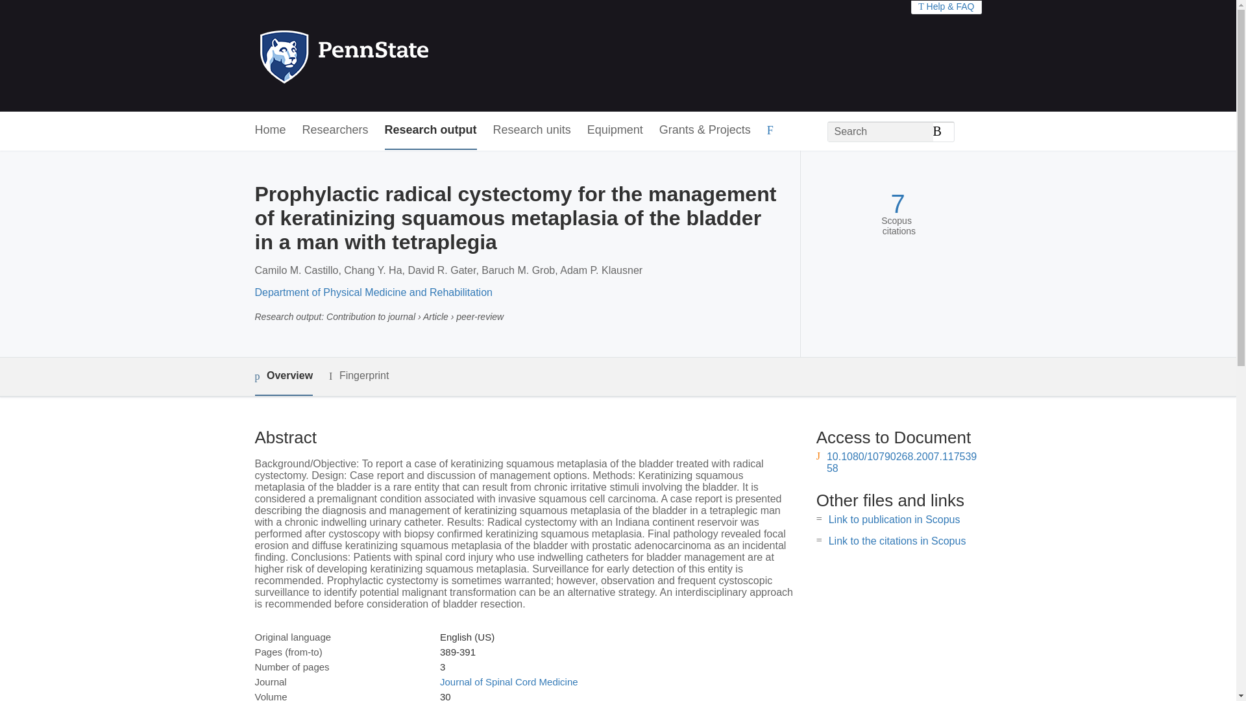 The width and height of the screenshot is (1246, 701). I want to click on Research units, so click(532, 130).